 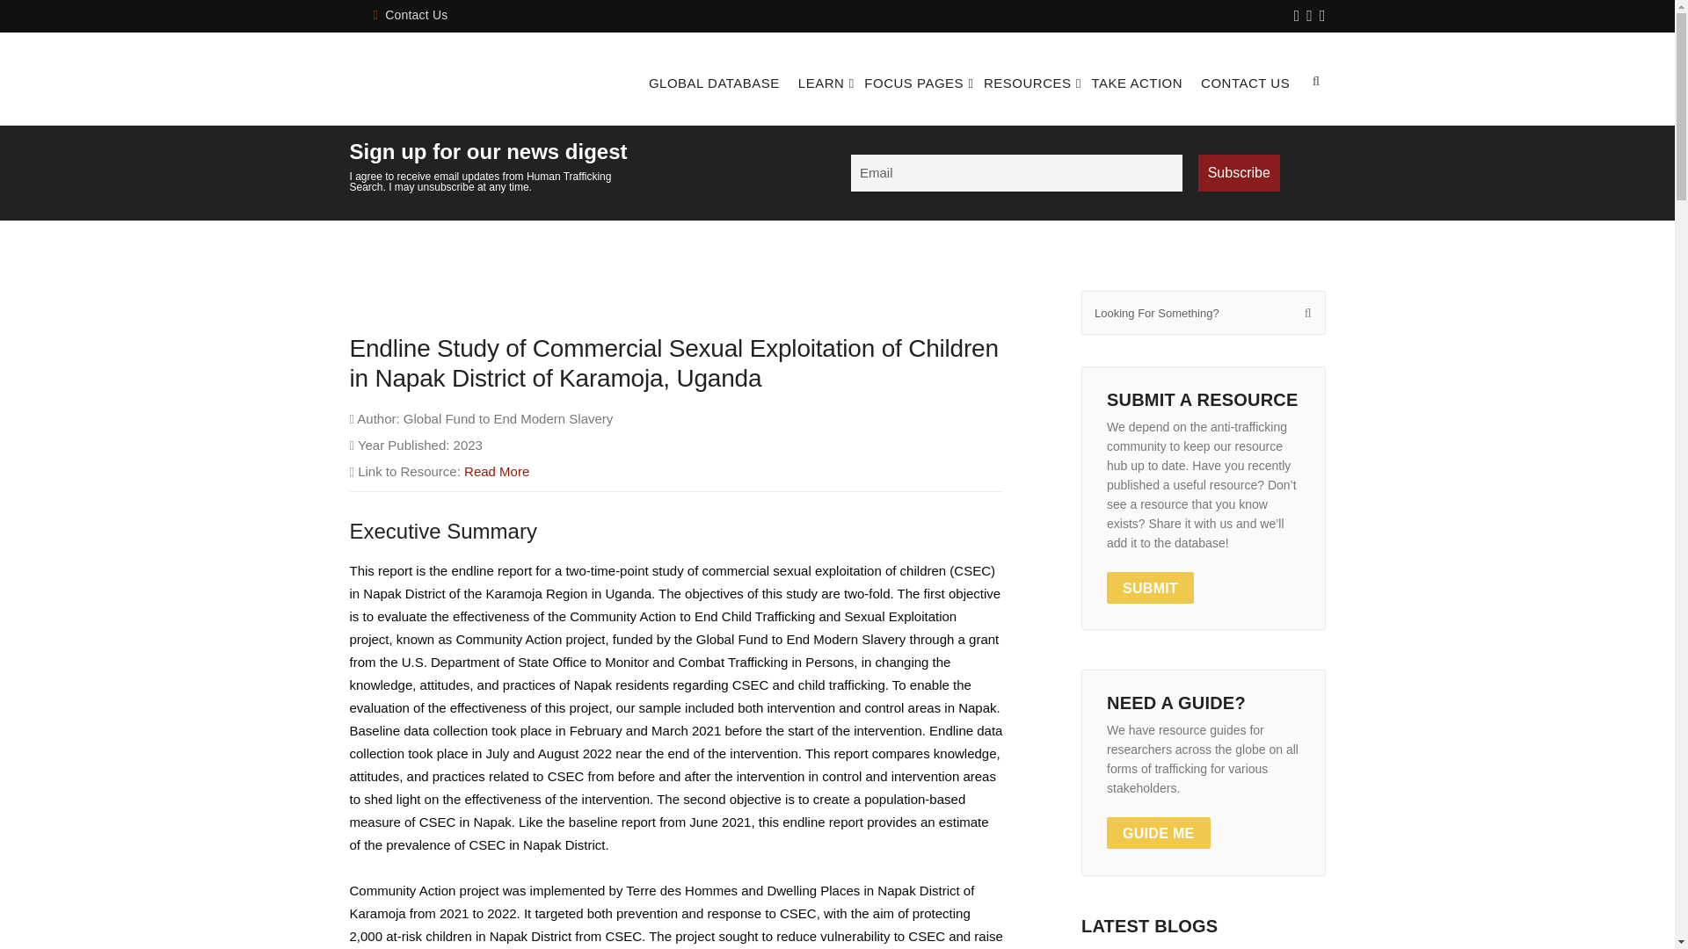 What do you see at coordinates (714, 83) in the screenshot?
I see `GLOBAL DATABASE` at bounding box center [714, 83].